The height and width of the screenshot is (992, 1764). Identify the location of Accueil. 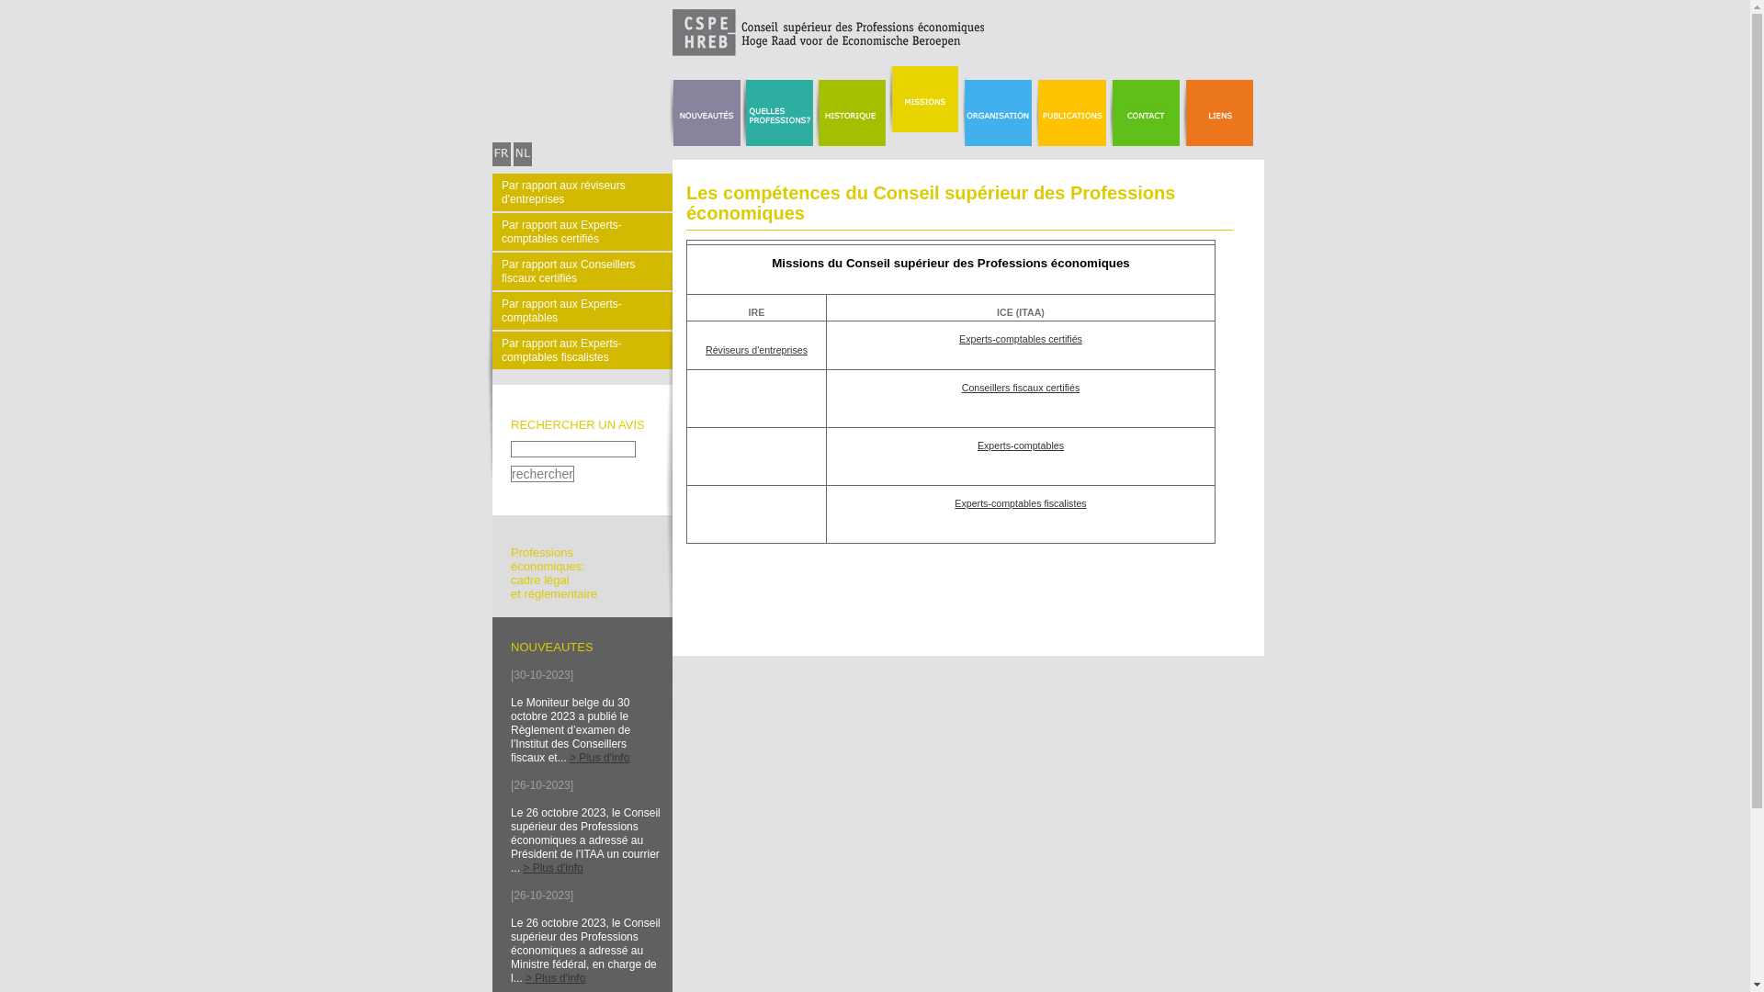
(740, 52).